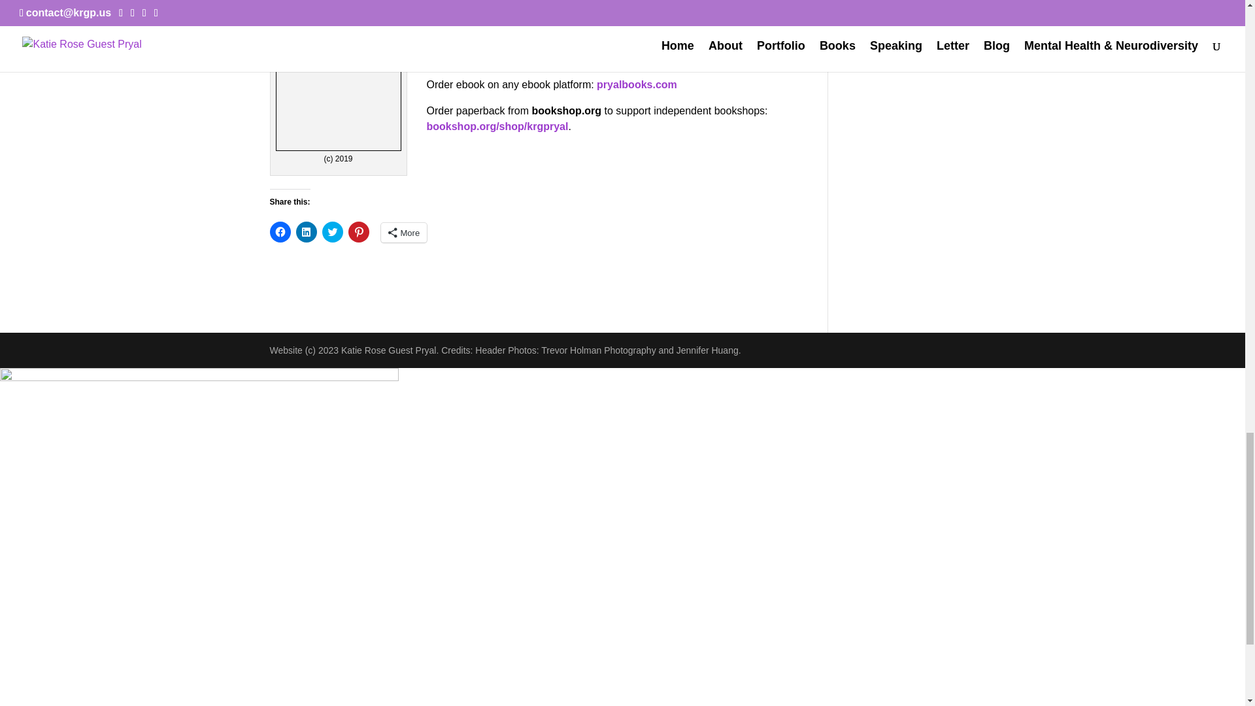 Image resolution: width=1255 pixels, height=706 pixels. What do you see at coordinates (305, 232) in the screenshot?
I see `Click to share on LinkedIn` at bounding box center [305, 232].